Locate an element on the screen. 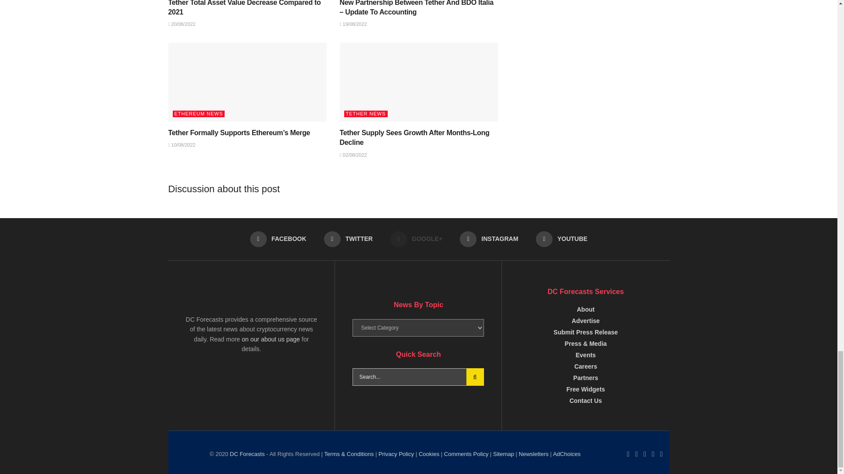  Comments  Policy is located at coordinates (466, 454).